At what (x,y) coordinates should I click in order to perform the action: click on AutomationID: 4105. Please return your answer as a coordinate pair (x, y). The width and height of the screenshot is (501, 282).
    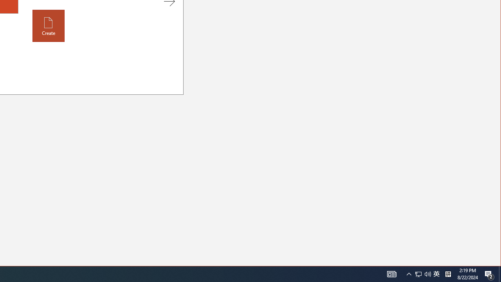
    Looking at the image, I should click on (500, 274).